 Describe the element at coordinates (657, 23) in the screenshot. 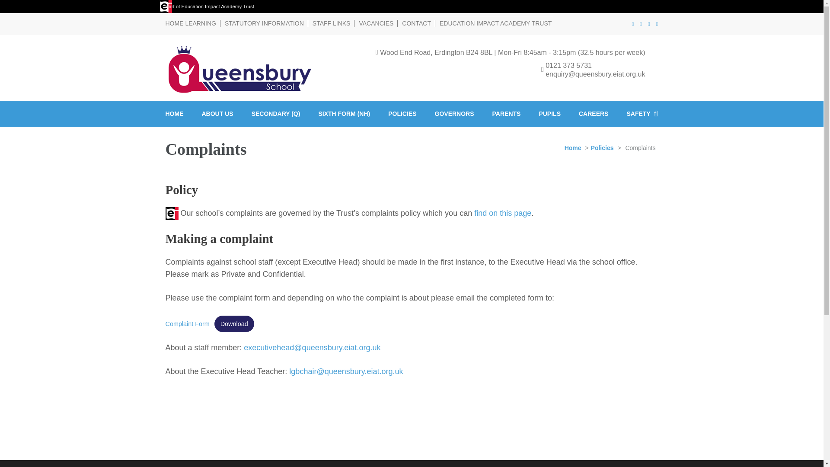

I see `instagram` at that location.